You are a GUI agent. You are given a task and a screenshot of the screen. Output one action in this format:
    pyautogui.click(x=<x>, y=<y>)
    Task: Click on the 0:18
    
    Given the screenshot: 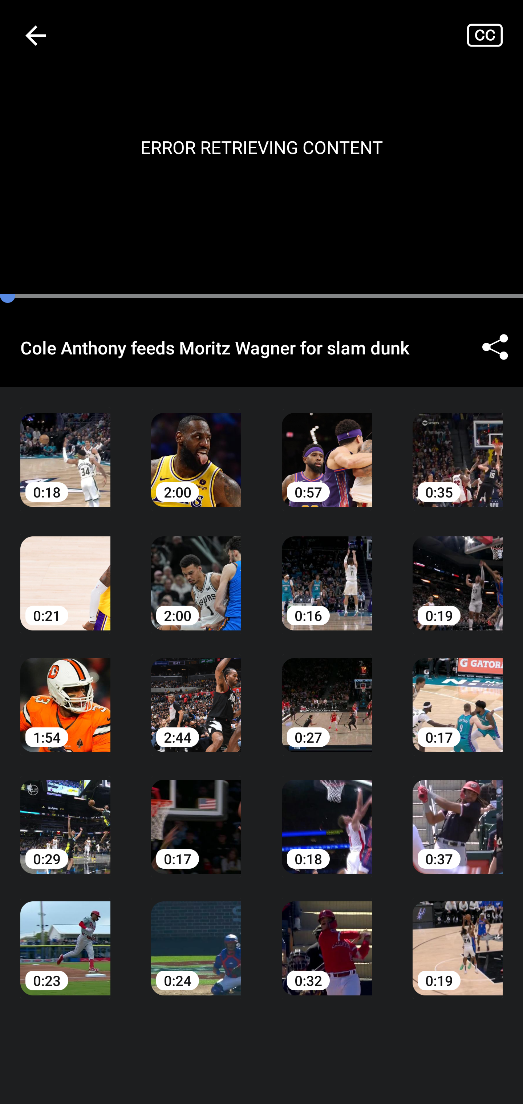 What is the action you would take?
    pyautogui.click(x=327, y=817)
    